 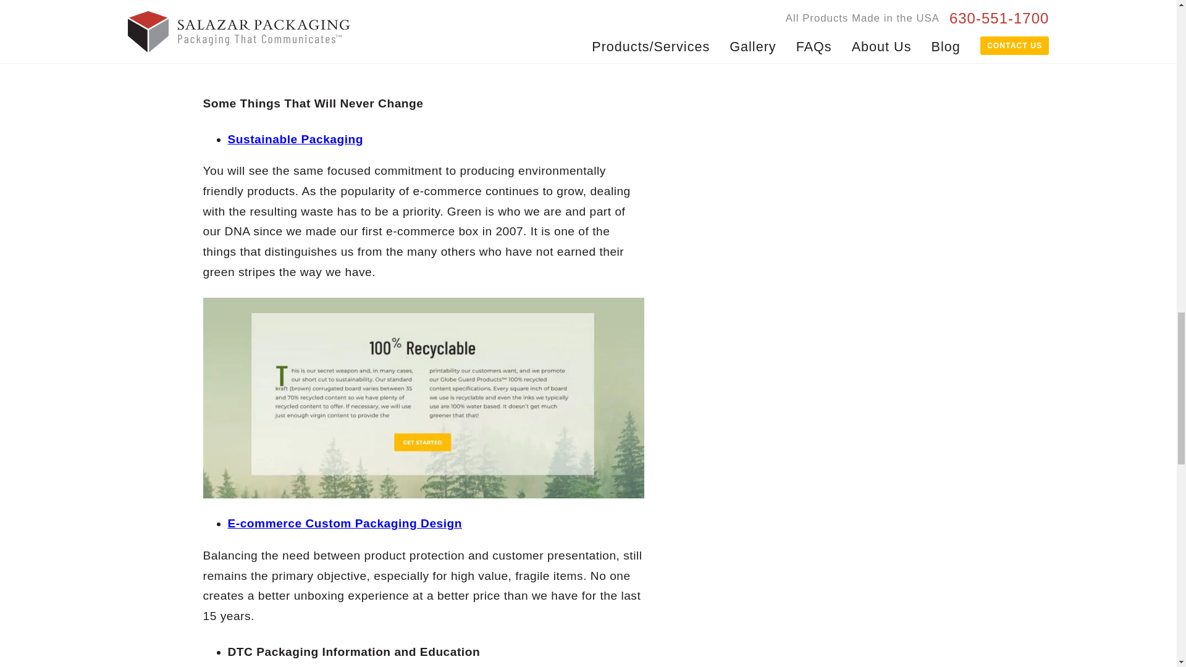 What do you see at coordinates (295, 139) in the screenshot?
I see `Sustainable Packaging` at bounding box center [295, 139].